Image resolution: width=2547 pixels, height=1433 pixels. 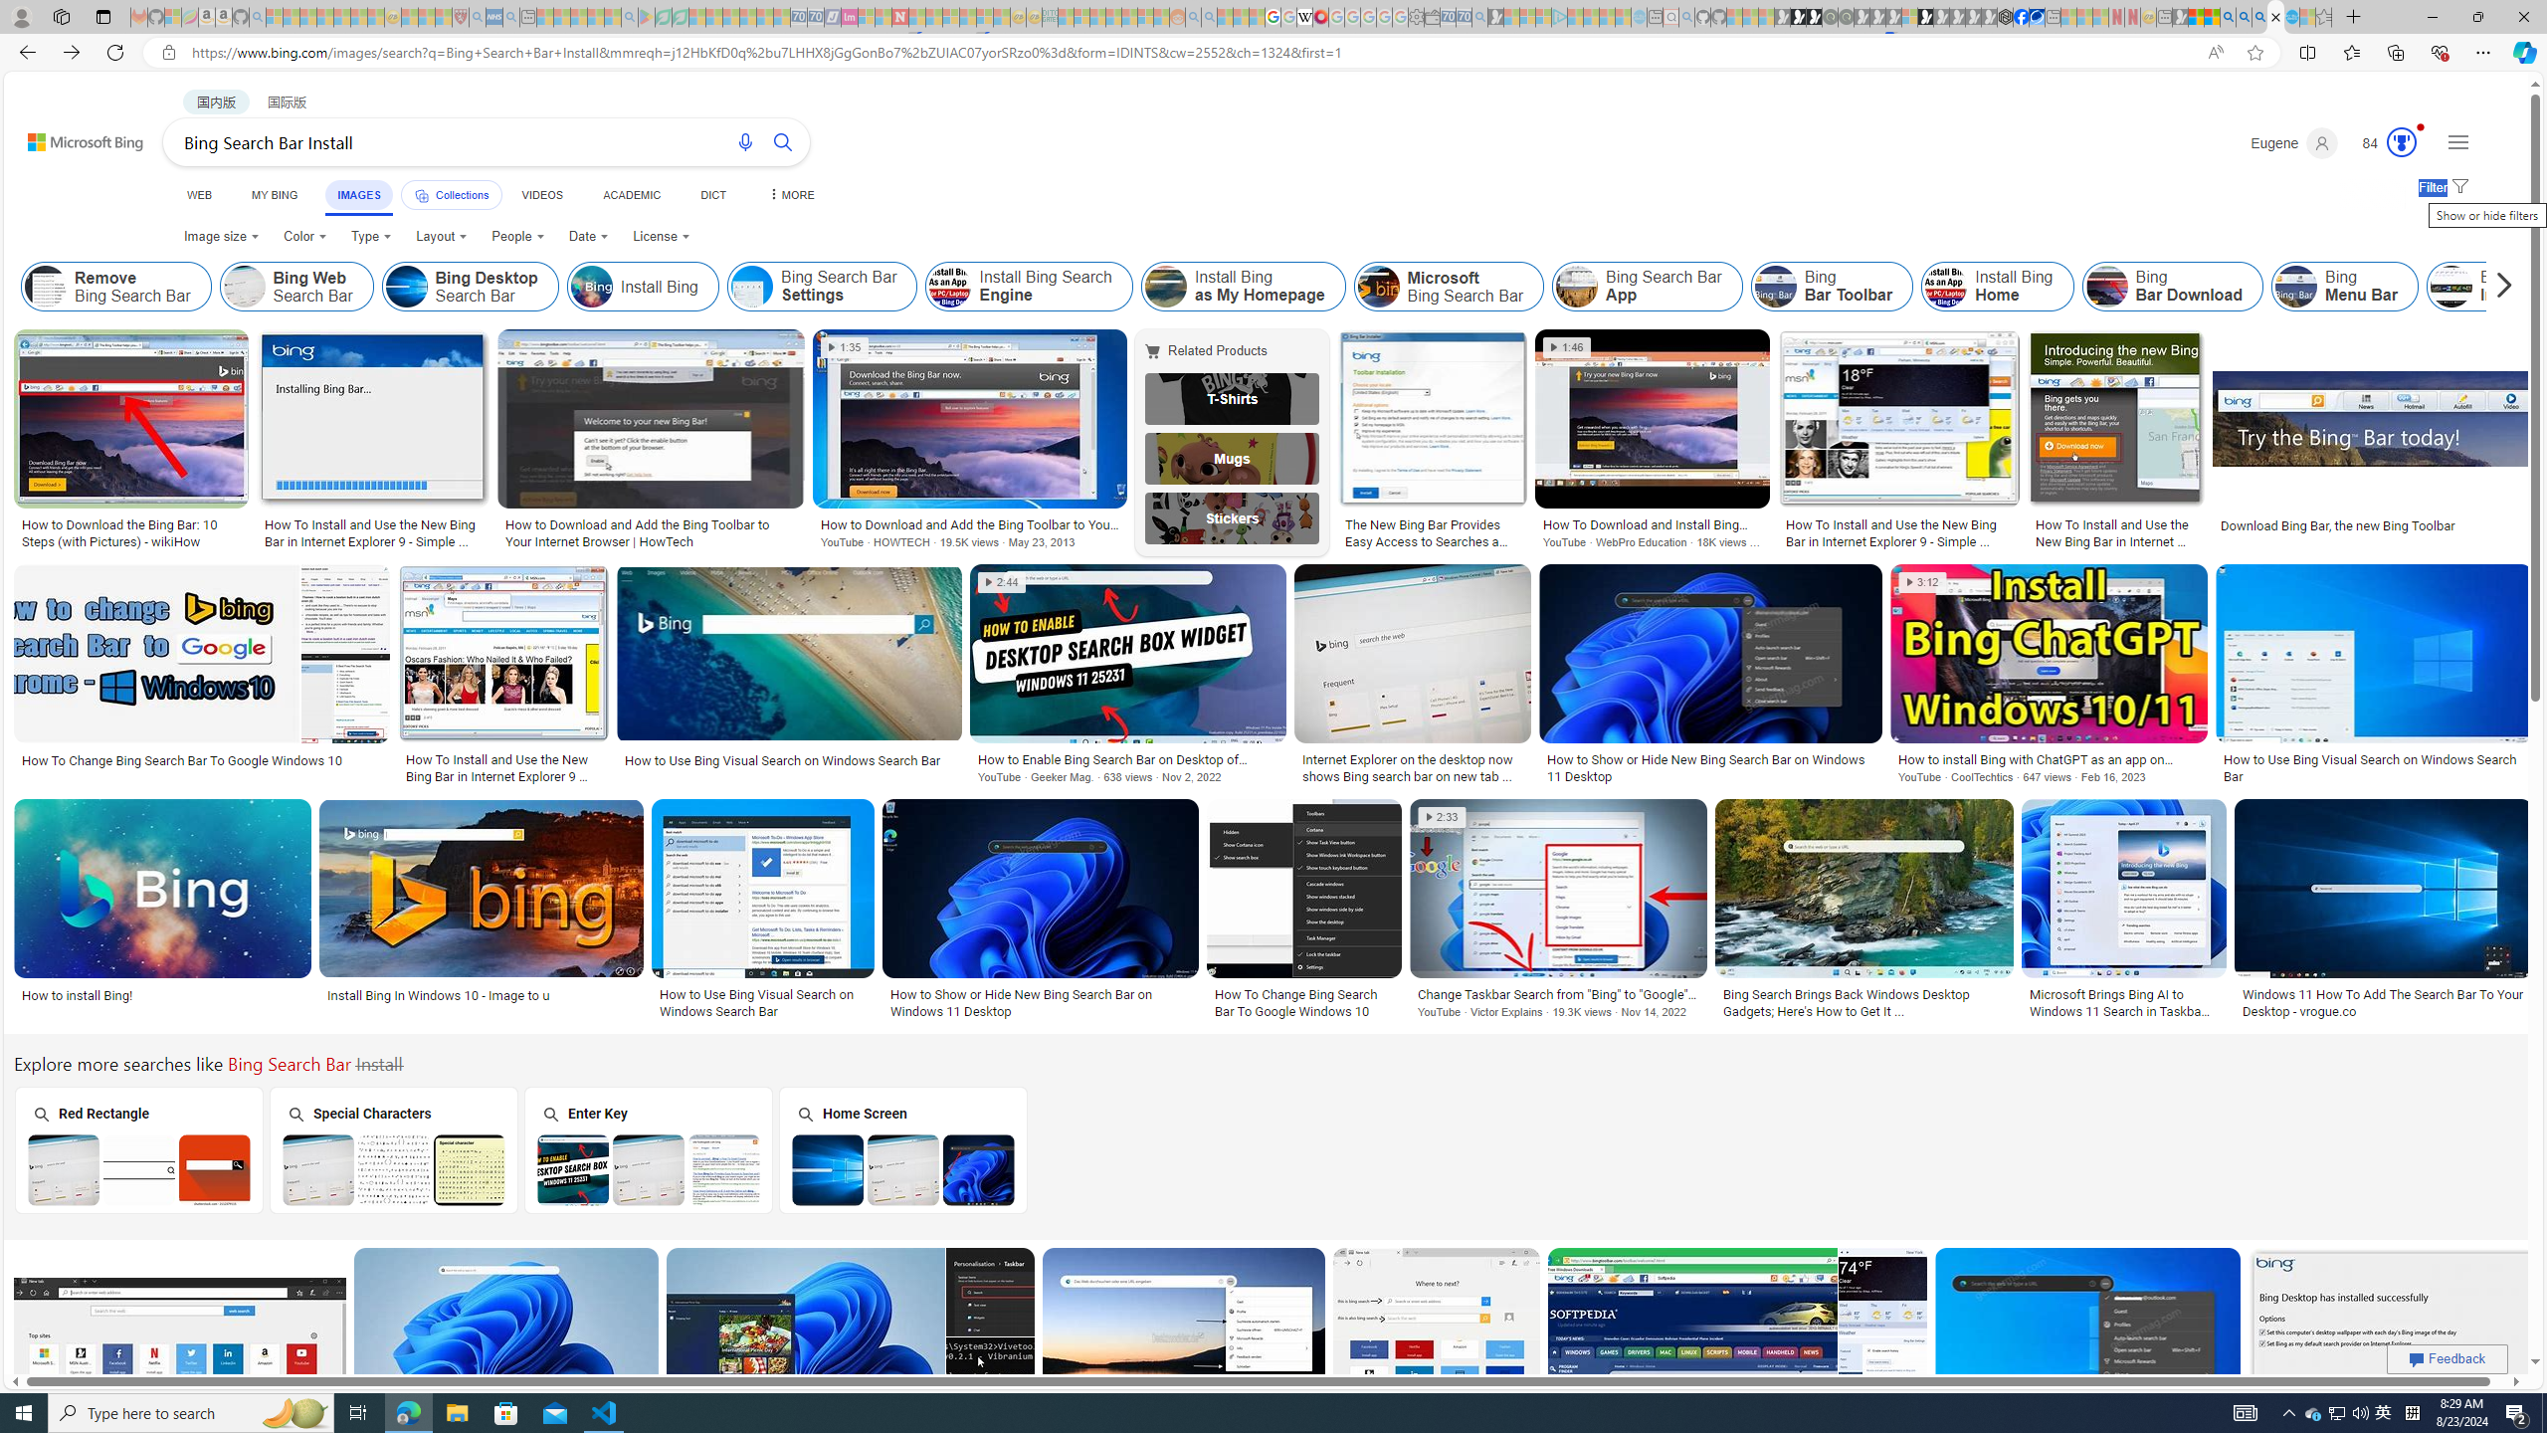 I want to click on 1:46, so click(x=1568, y=348).